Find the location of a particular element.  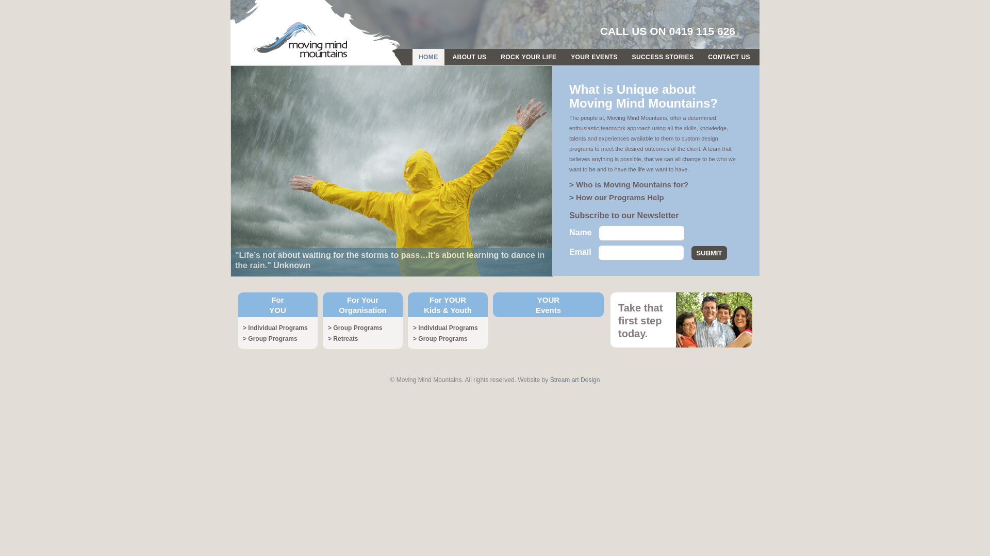

HOME is located at coordinates (428, 57).